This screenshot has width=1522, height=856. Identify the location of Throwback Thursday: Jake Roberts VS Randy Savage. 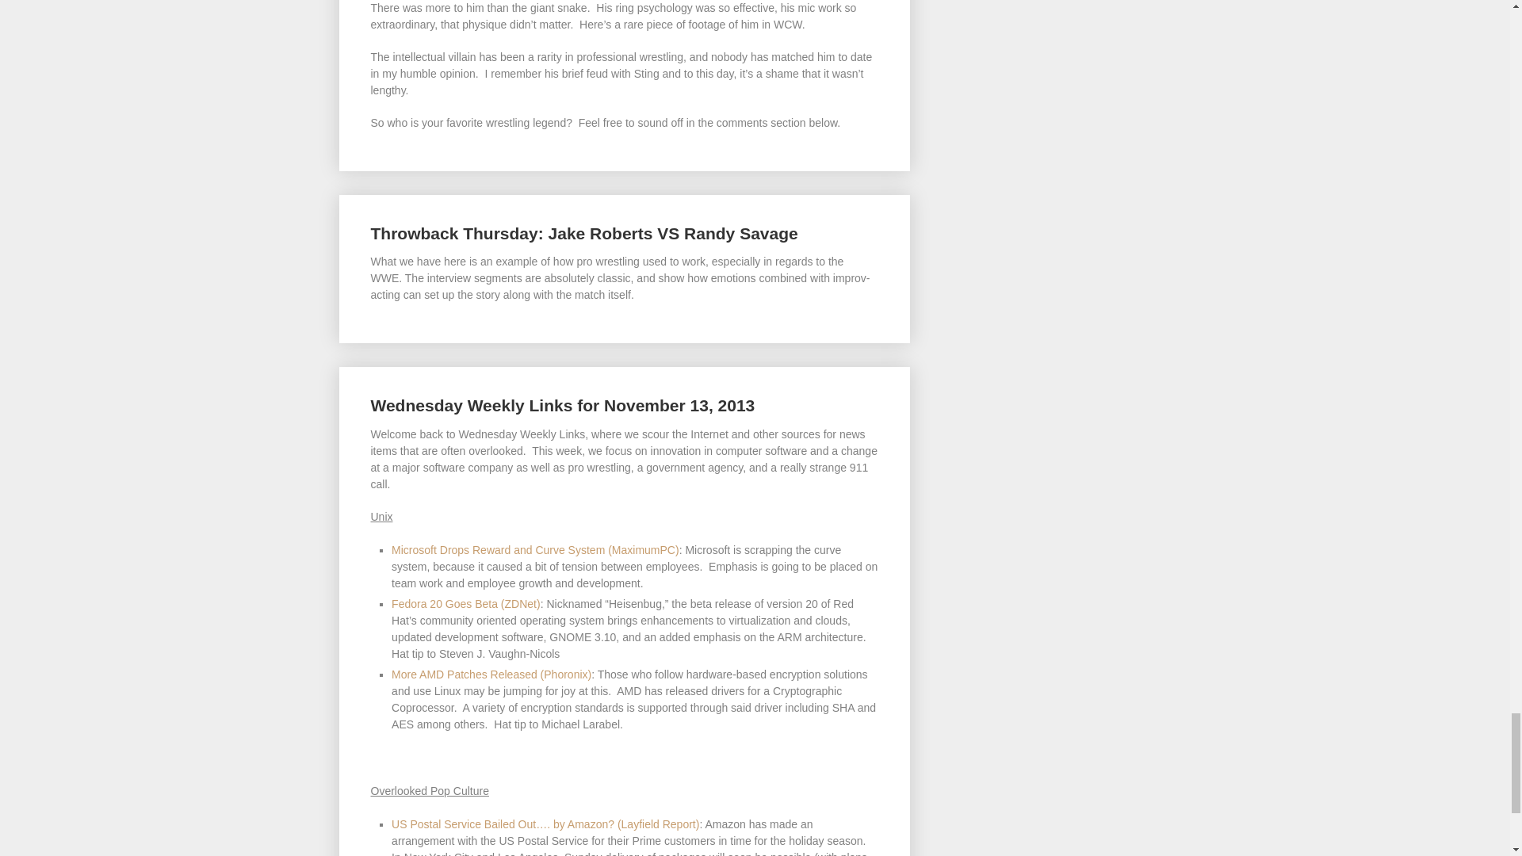
(584, 233).